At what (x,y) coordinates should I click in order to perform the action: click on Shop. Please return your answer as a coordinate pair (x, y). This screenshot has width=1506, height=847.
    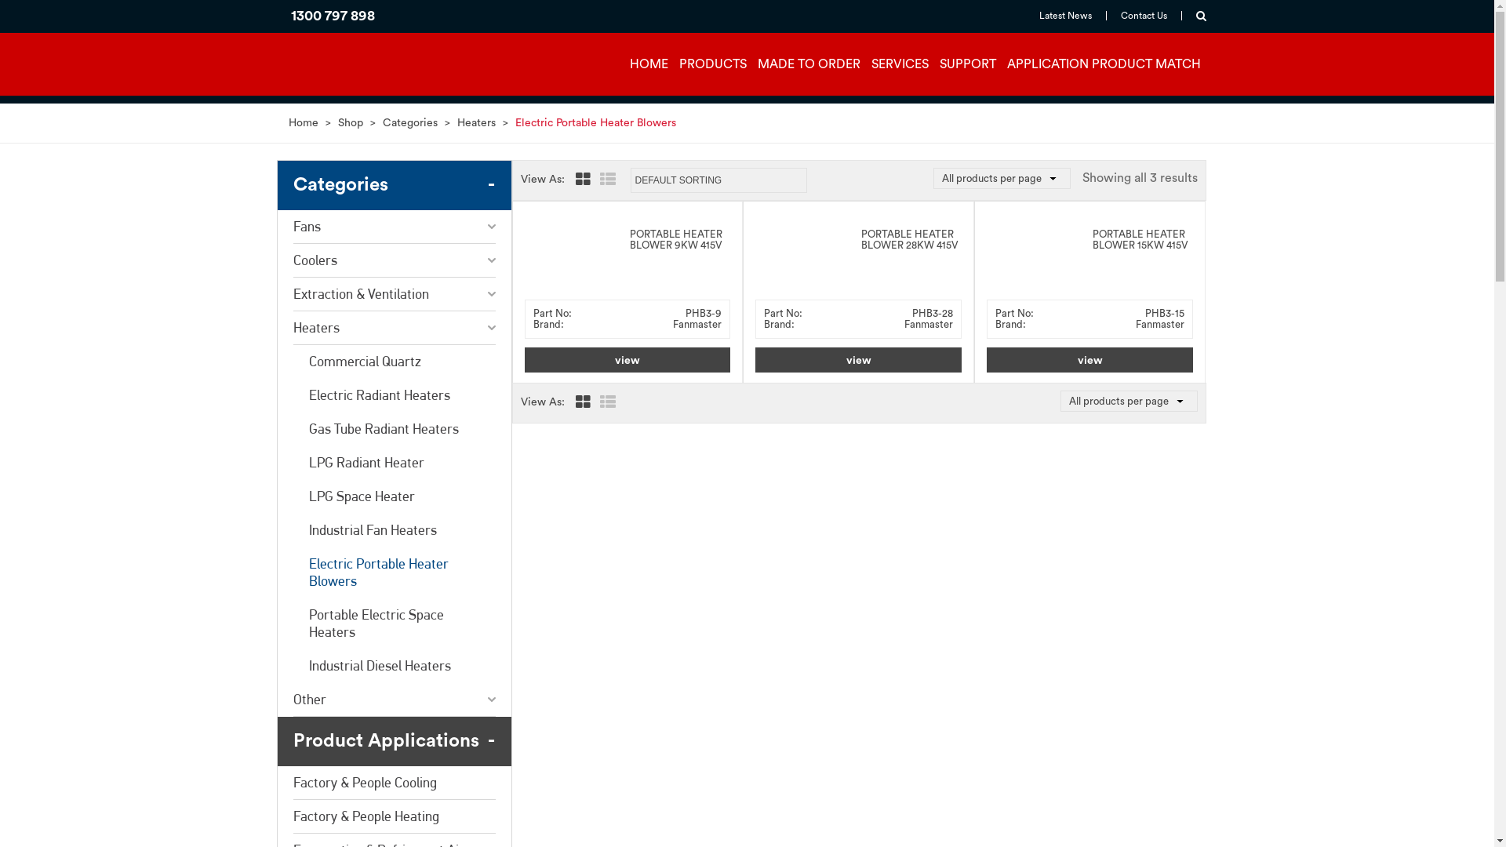
    Looking at the image, I should click on (350, 123).